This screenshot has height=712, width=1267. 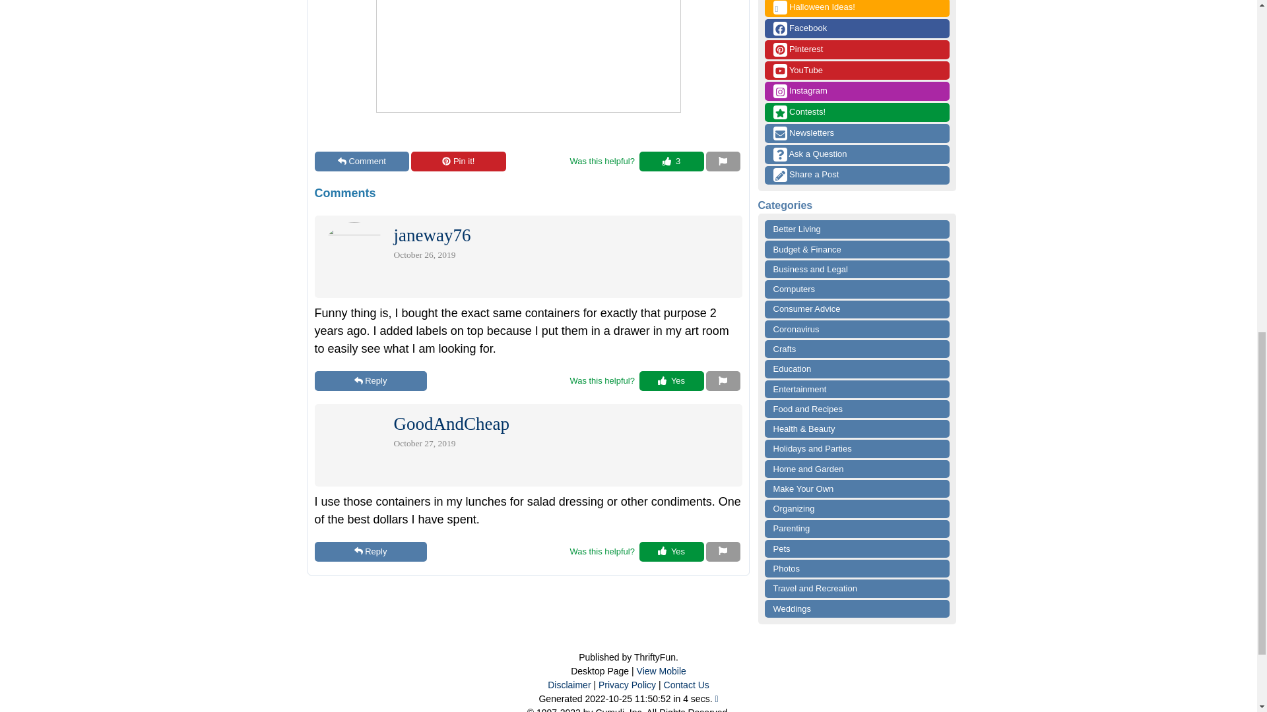 What do you see at coordinates (432, 239) in the screenshot?
I see `janeway76` at bounding box center [432, 239].